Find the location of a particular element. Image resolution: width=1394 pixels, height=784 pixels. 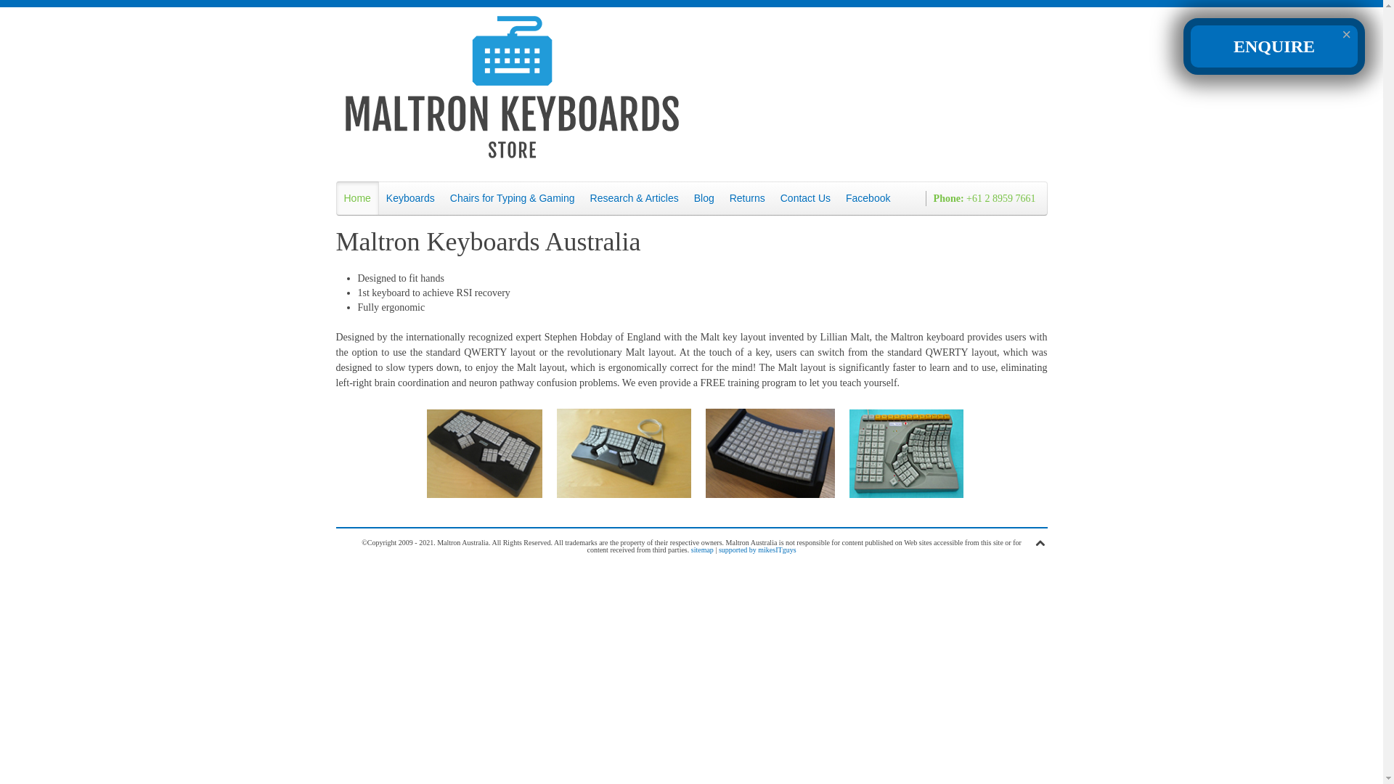

Maltron Kyeboards is located at coordinates (903, 457).